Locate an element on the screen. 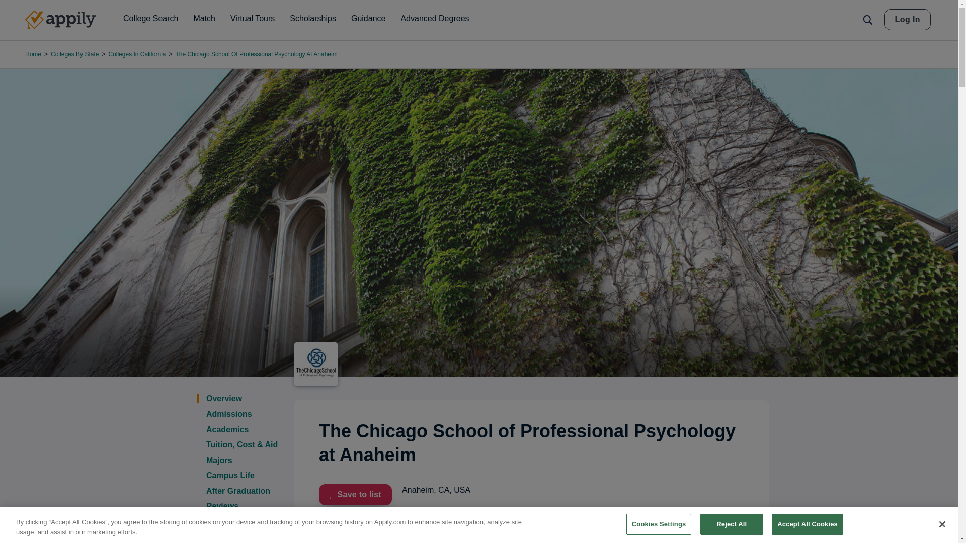 This screenshot has height=543, width=966. Match is located at coordinates (204, 19).